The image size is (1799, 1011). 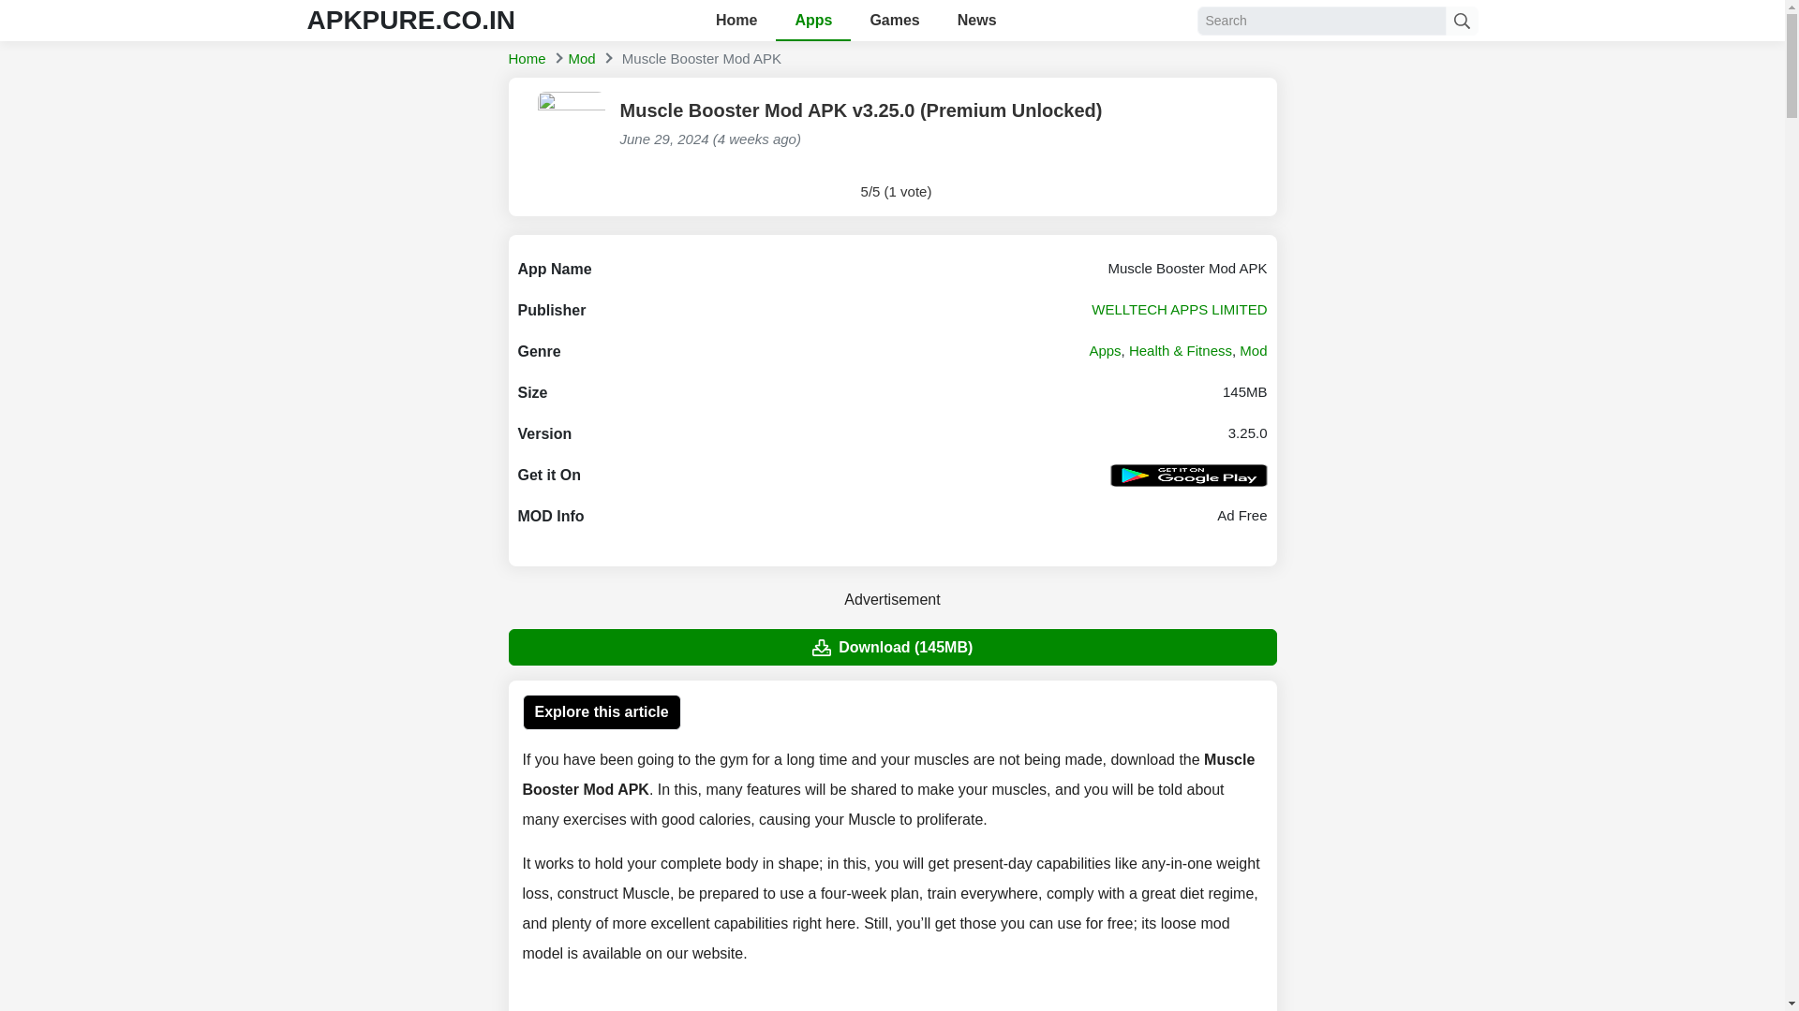 What do you see at coordinates (1104, 350) in the screenshot?
I see `Apps` at bounding box center [1104, 350].